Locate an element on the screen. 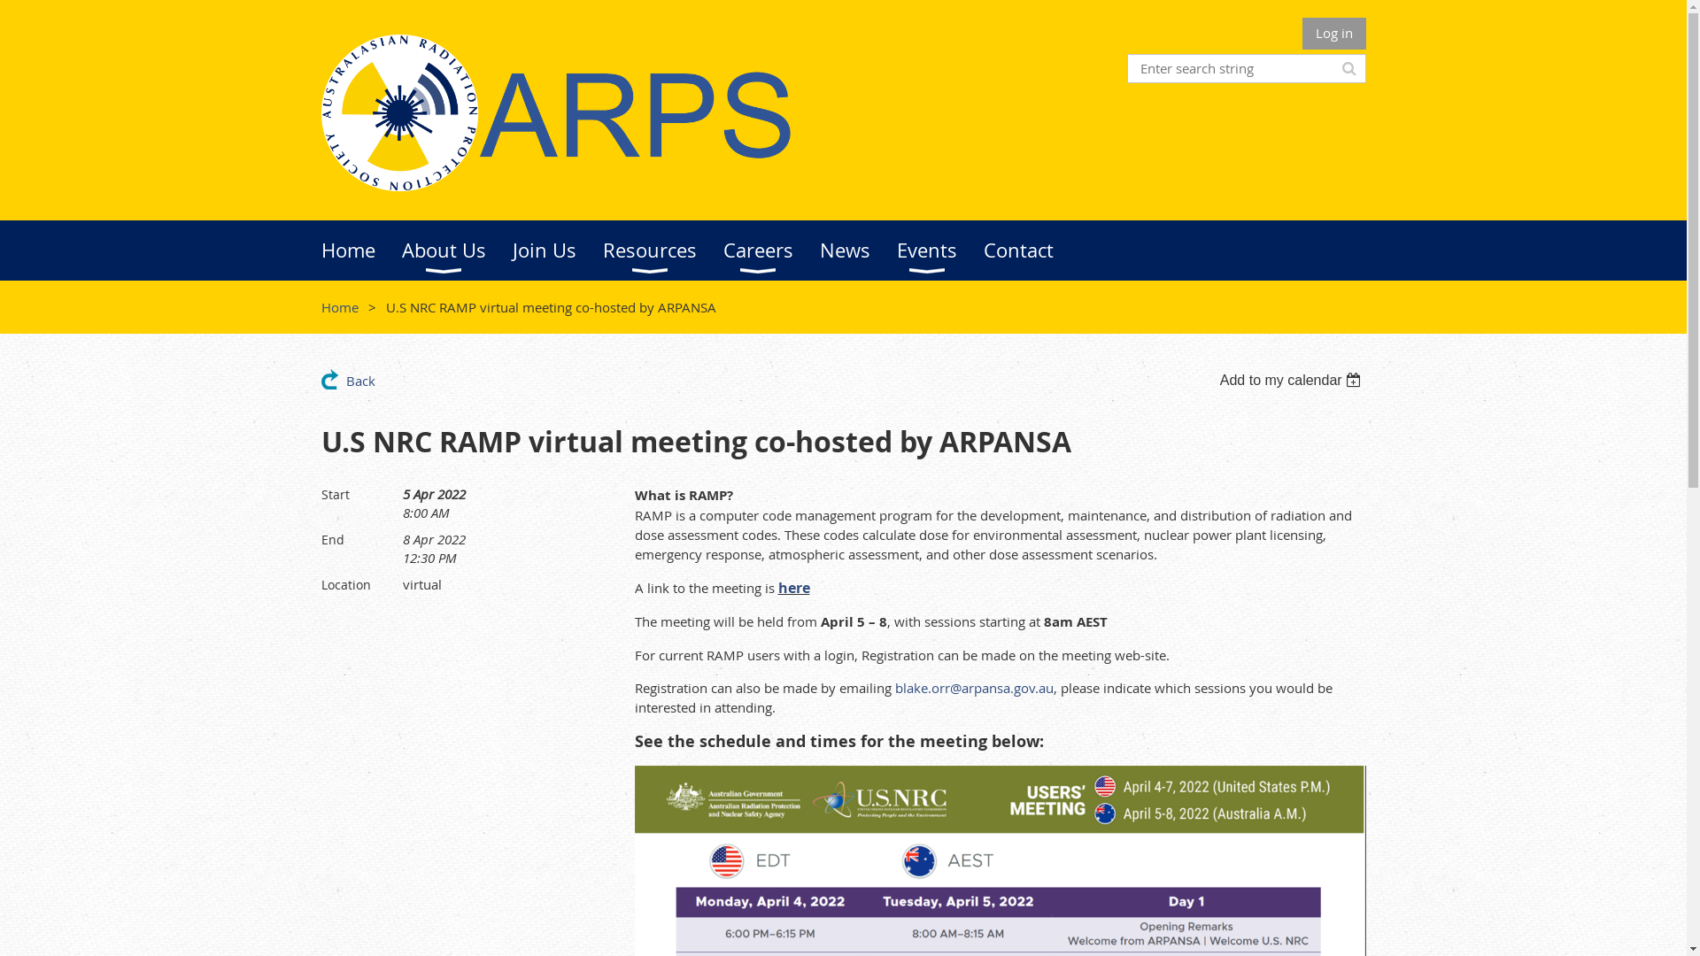  Contact is located at coordinates (1031, 251).